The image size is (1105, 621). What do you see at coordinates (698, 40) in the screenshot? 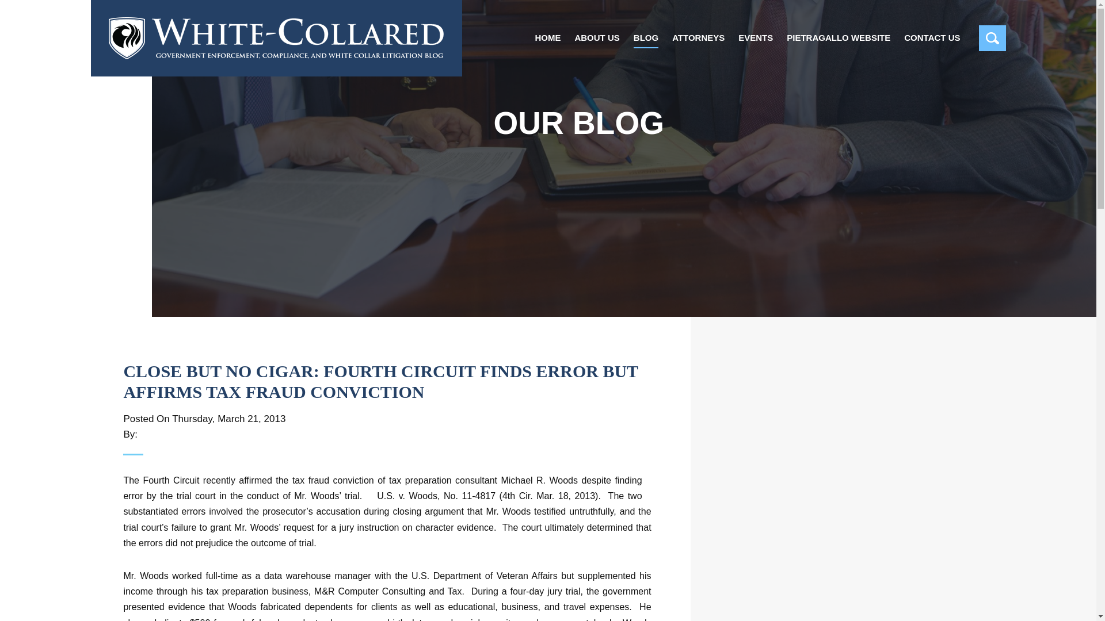
I see `ATTORNEYS` at bounding box center [698, 40].